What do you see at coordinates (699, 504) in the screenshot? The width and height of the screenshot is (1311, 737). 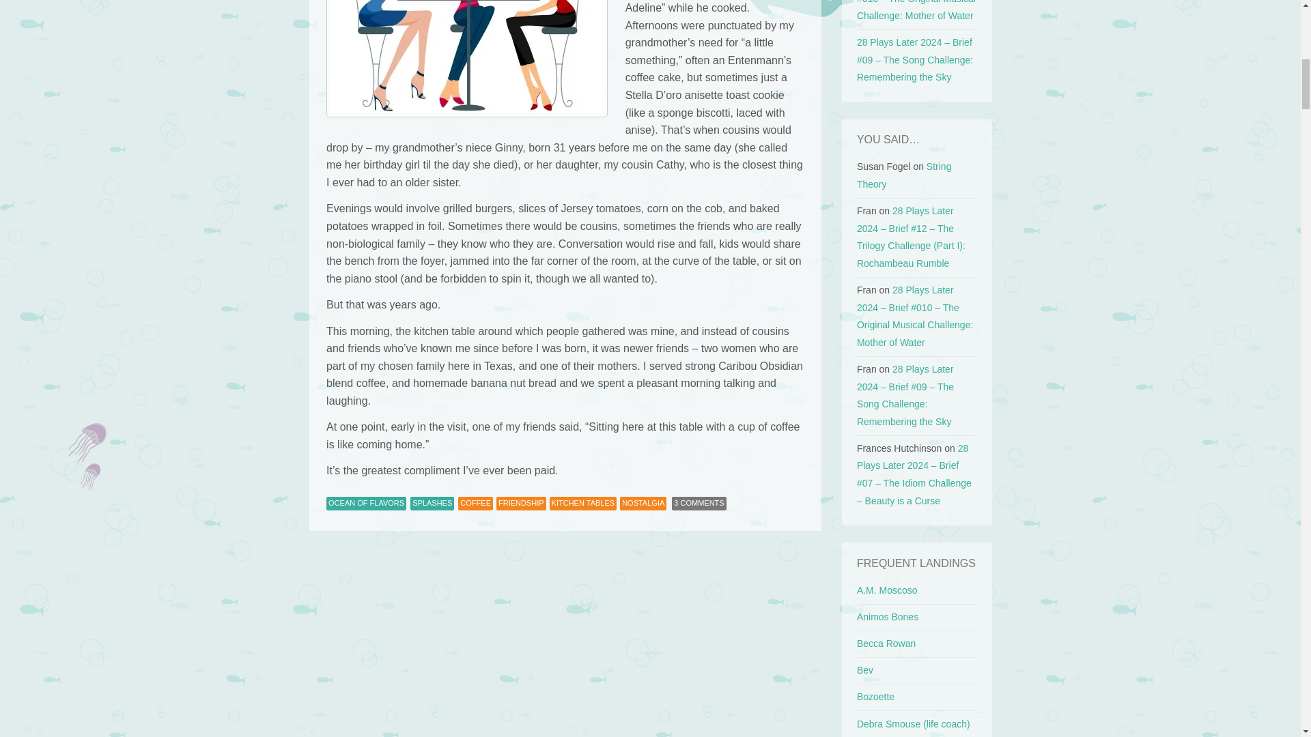 I see `3 COMMENTS` at bounding box center [699, 504].